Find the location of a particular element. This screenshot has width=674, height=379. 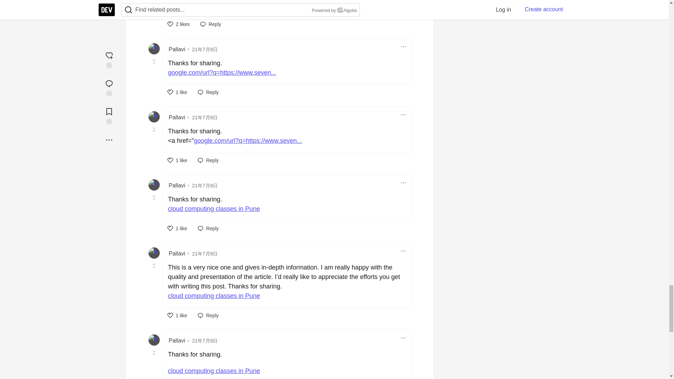

Dropdown menu is located at coordinates (403, 115).